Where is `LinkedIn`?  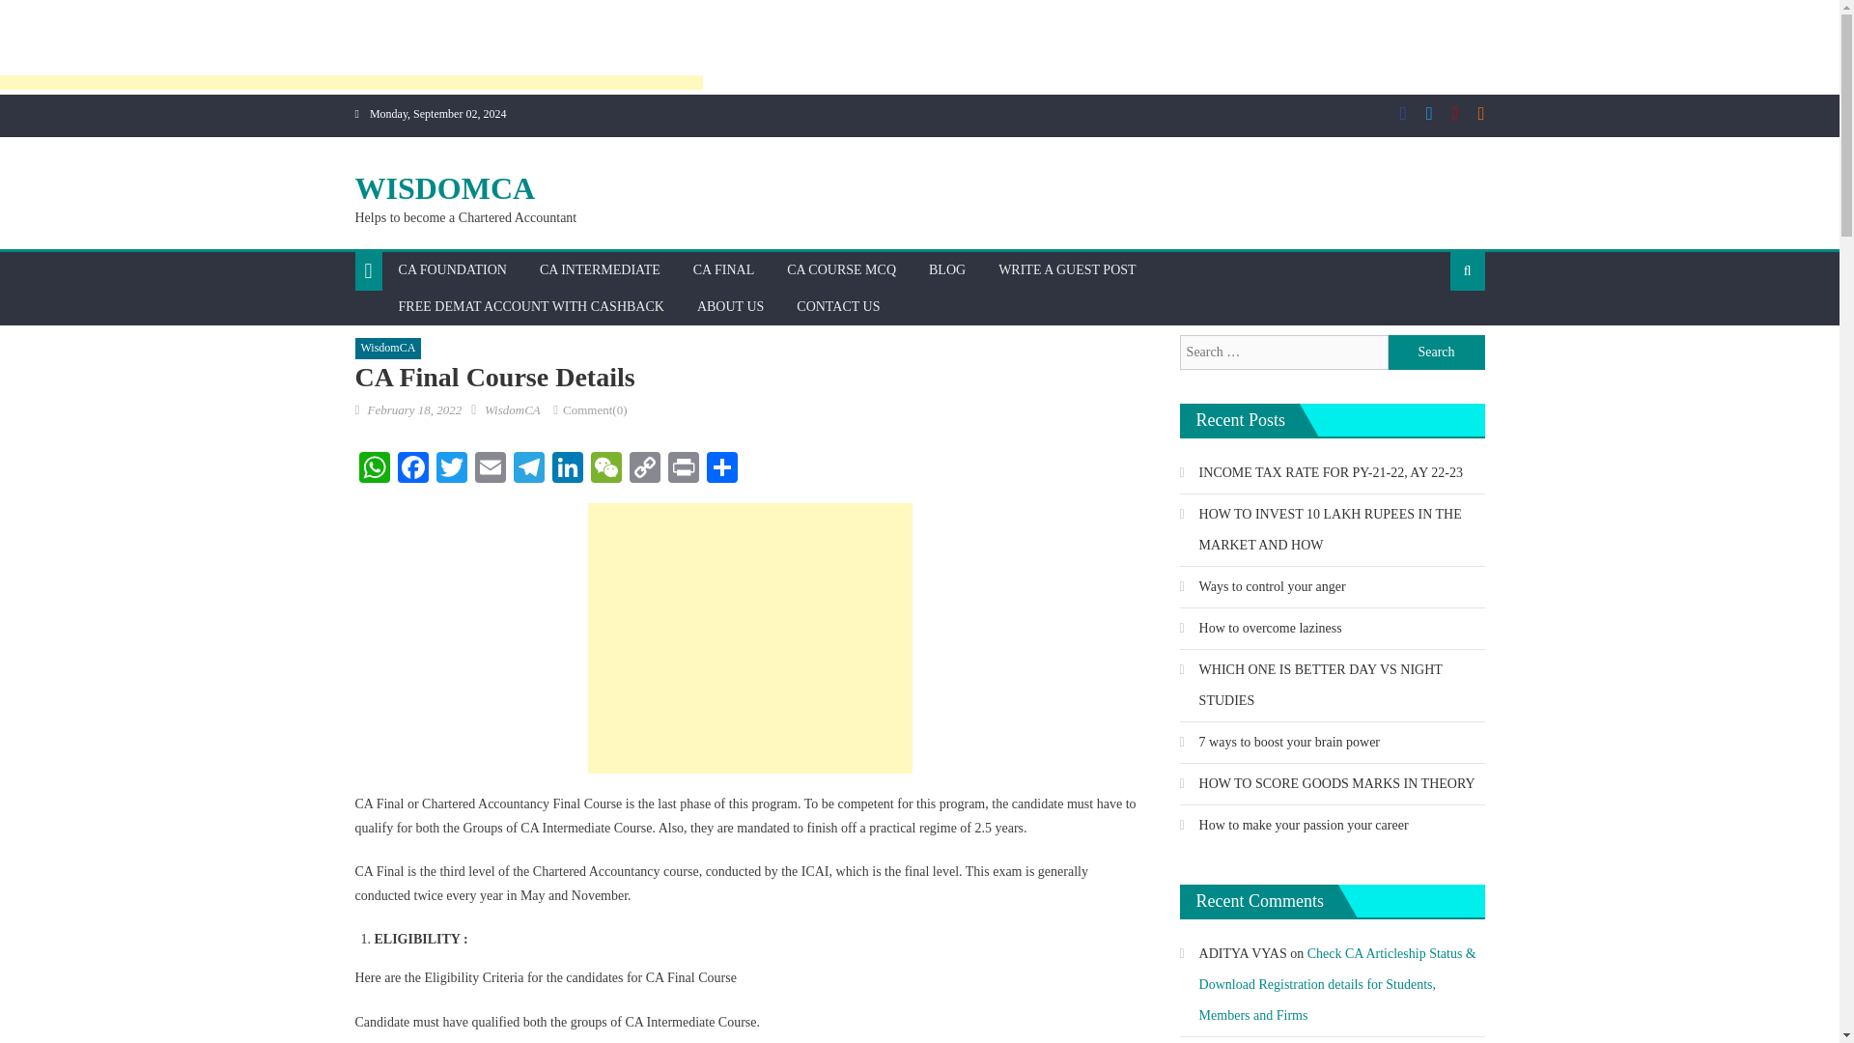 LinkedIn is located at coordinates (568, 469).